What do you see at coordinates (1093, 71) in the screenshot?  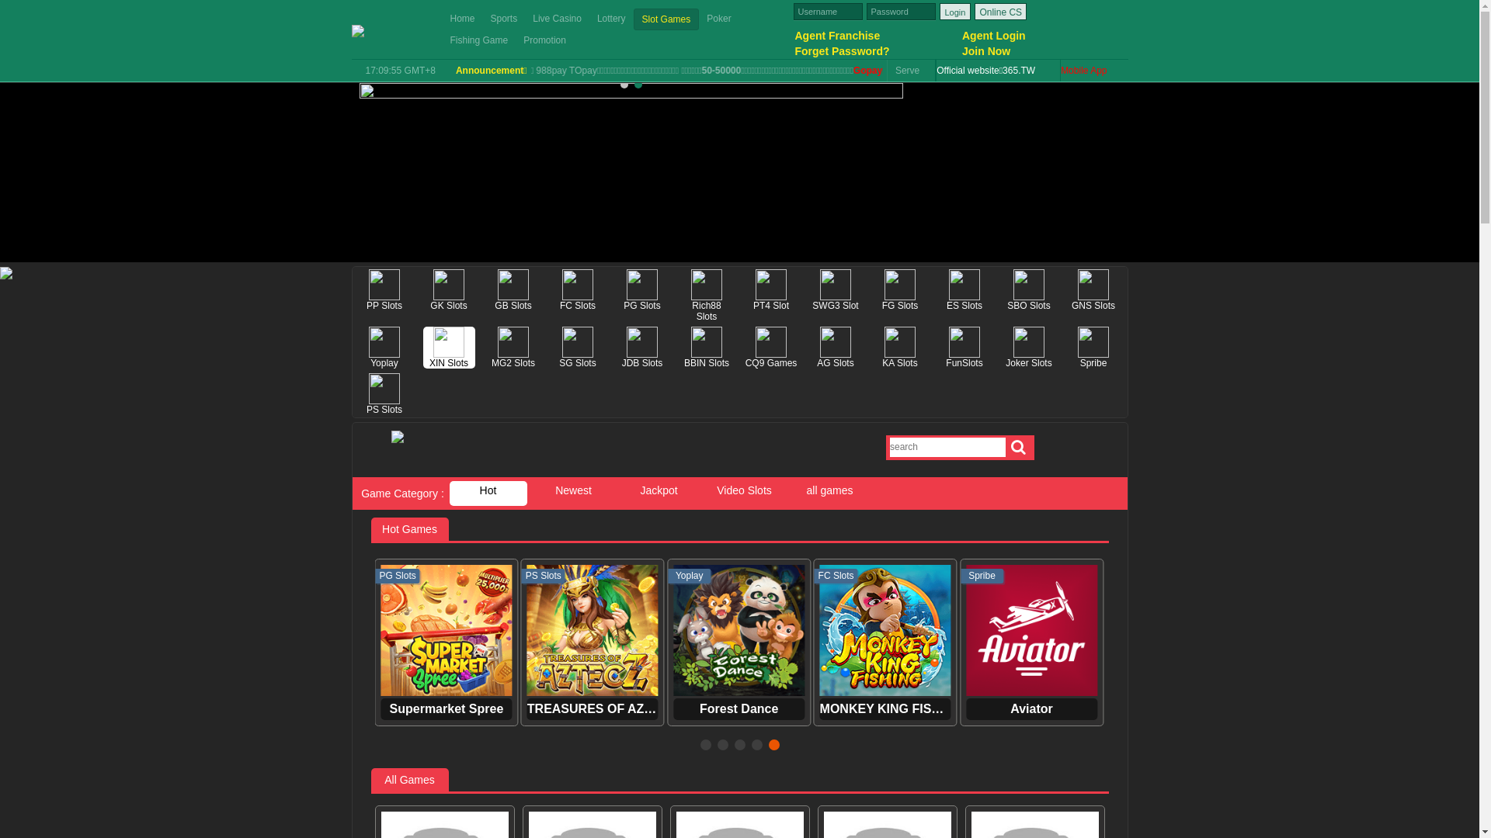 I see `Mobile App` at bounding box center [1093, 71].